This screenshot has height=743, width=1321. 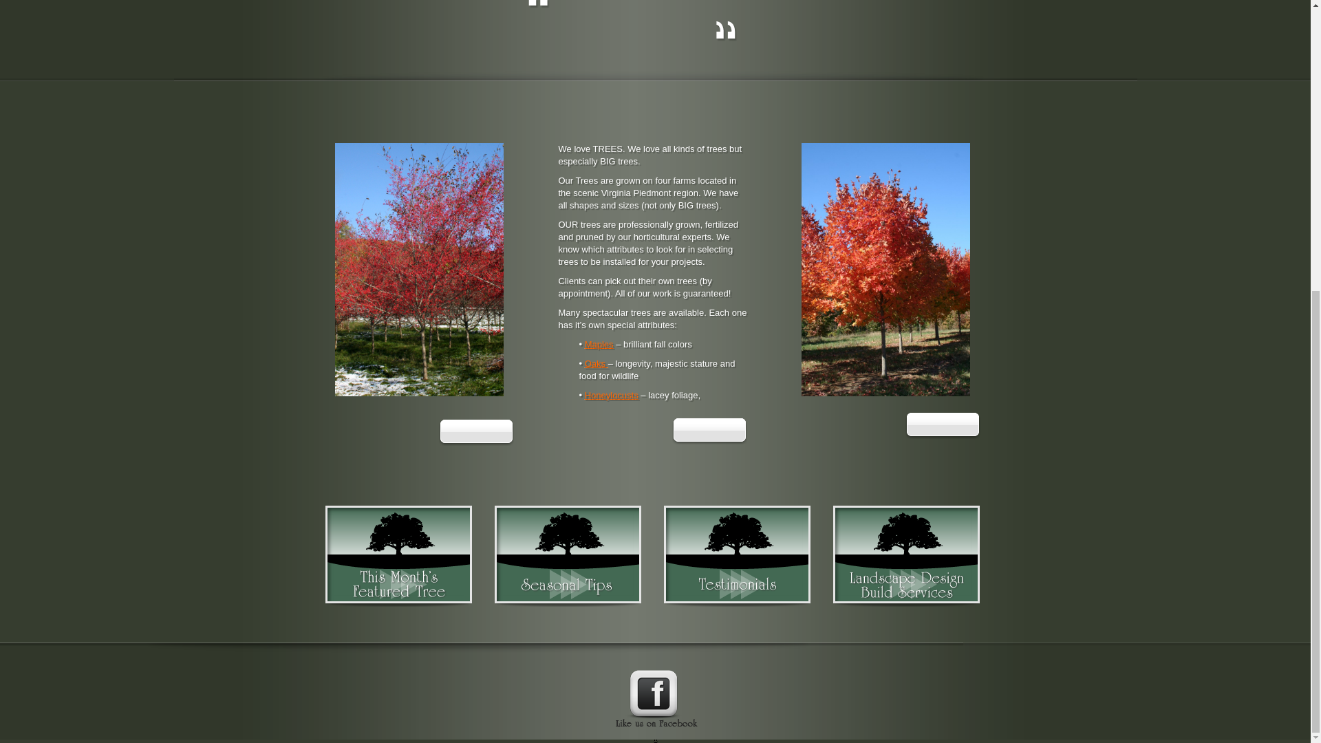 I want to click on Oaks, so click(x=596, y=363).